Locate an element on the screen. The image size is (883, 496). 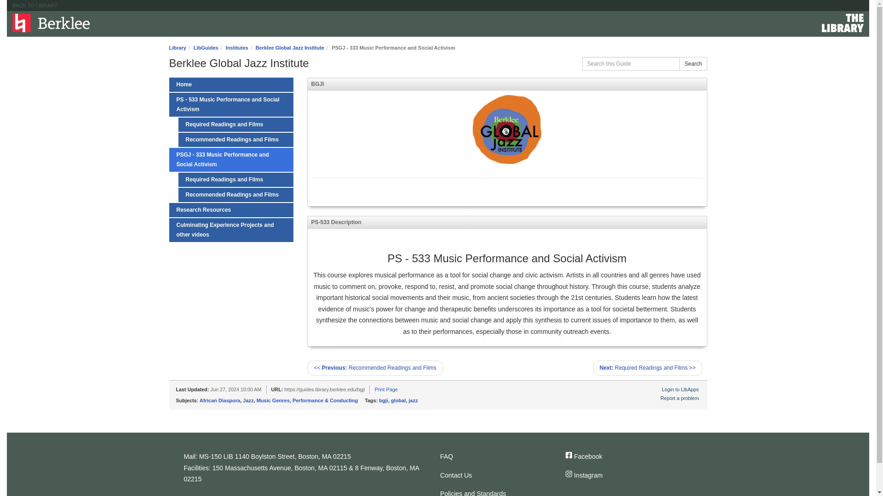
PS - 533 Music Performance and Social Activism is located at coordinates (231, 104).